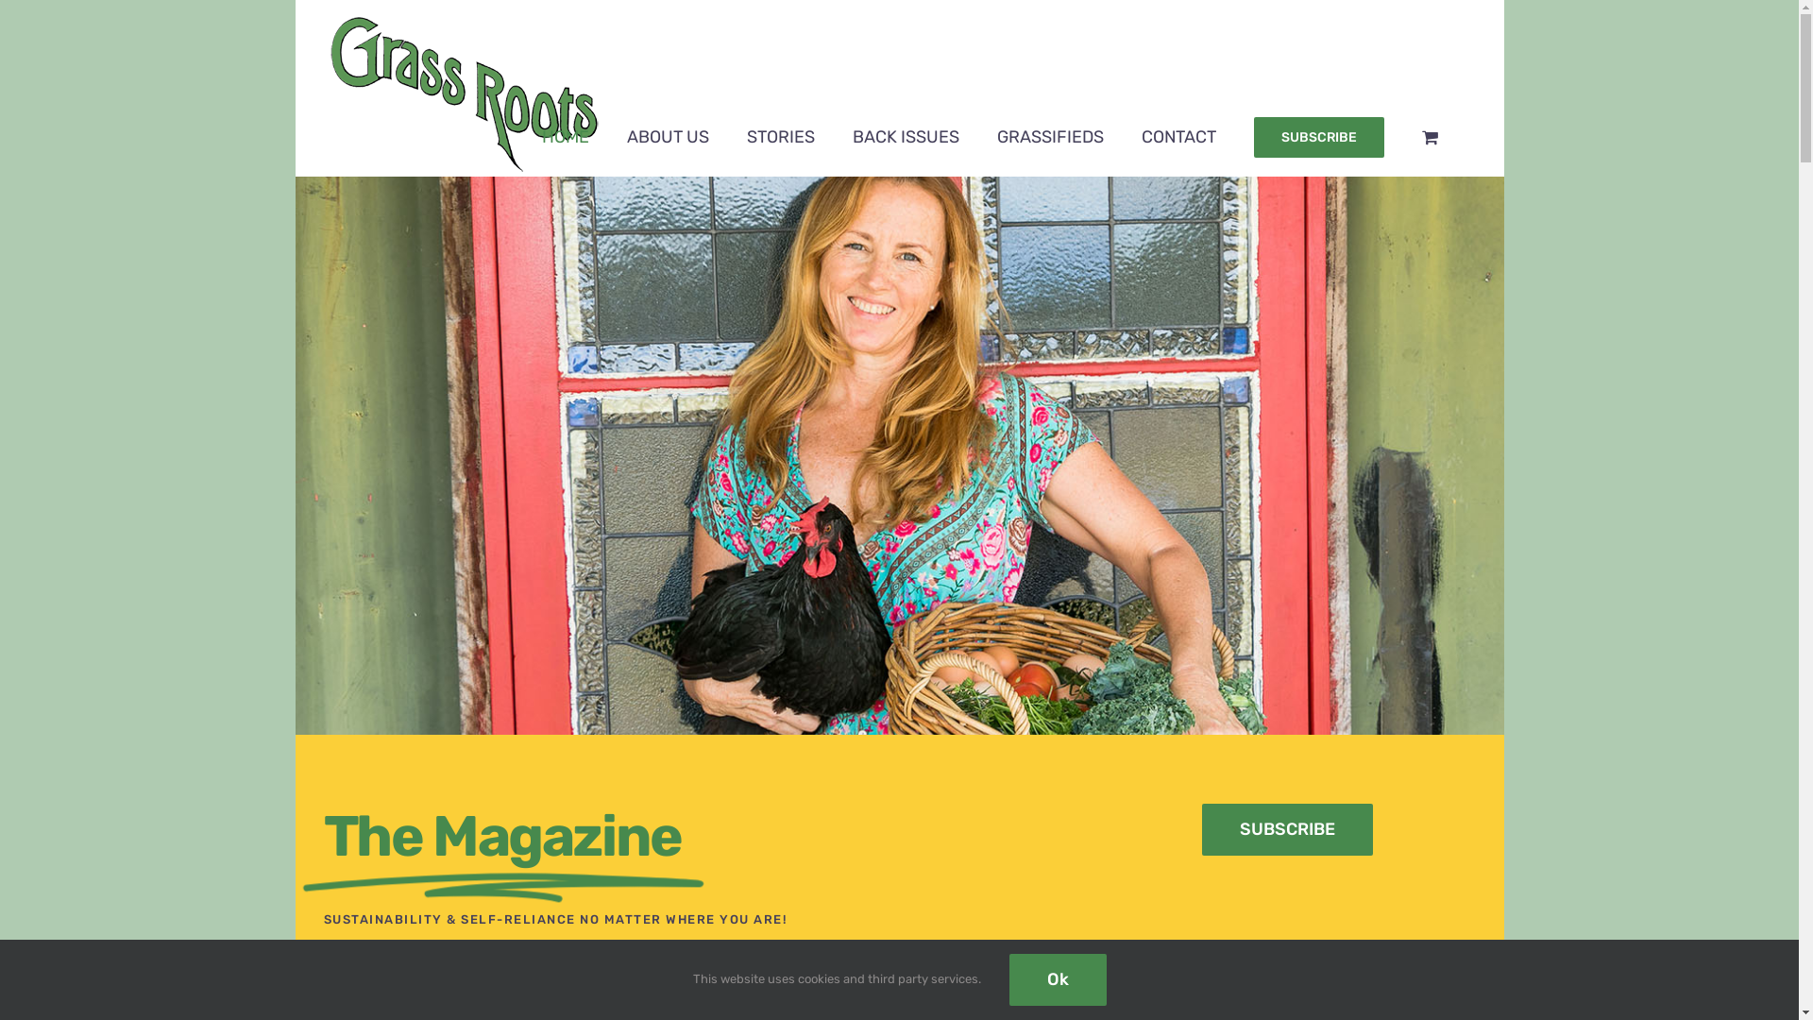  What do you see at coordinates (1058, 980) in the screenshot?
I see `Ok` at bounding box center [1058, 980].